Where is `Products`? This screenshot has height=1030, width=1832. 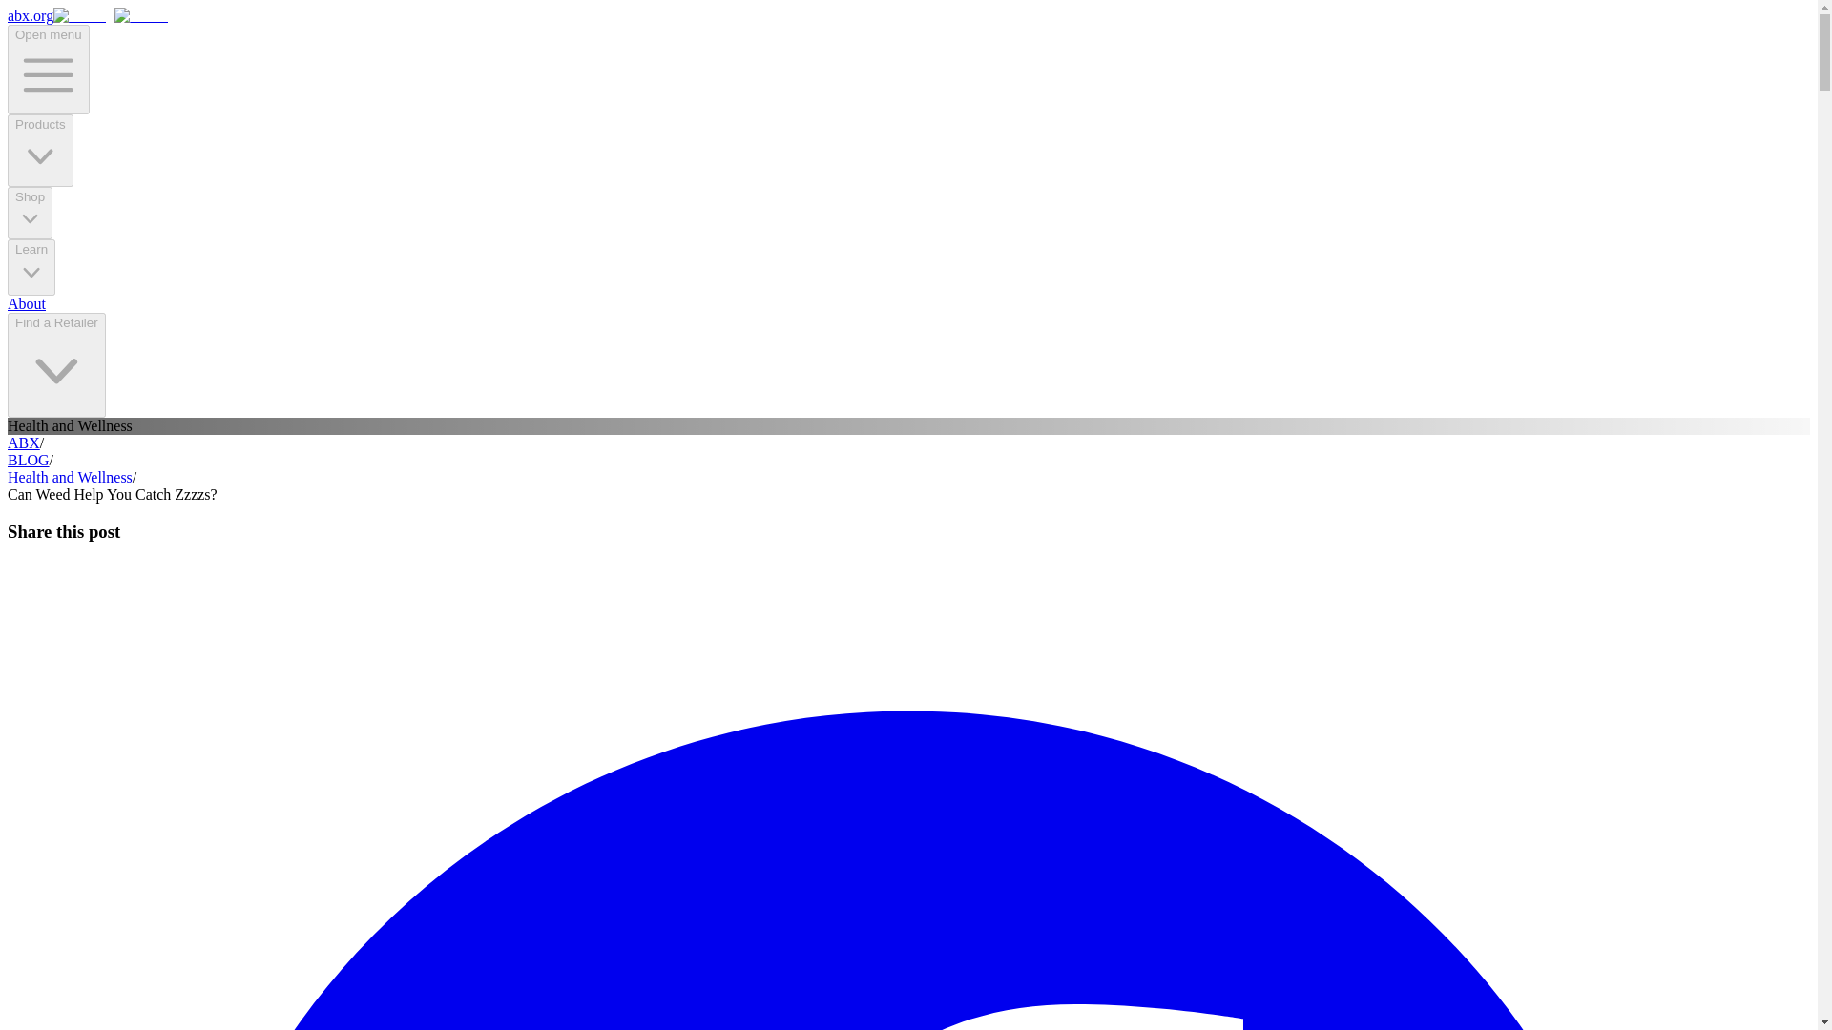
Products is located at coordinates (40, 151).